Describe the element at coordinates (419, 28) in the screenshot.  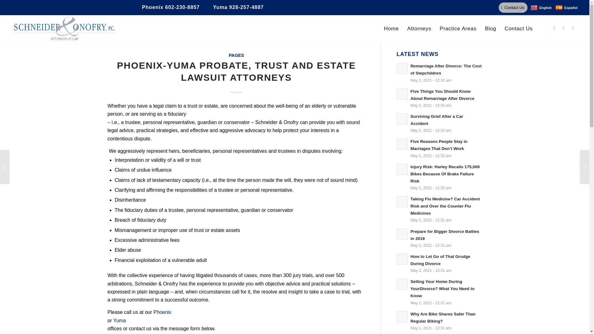
I see `Attorneys` at that location.